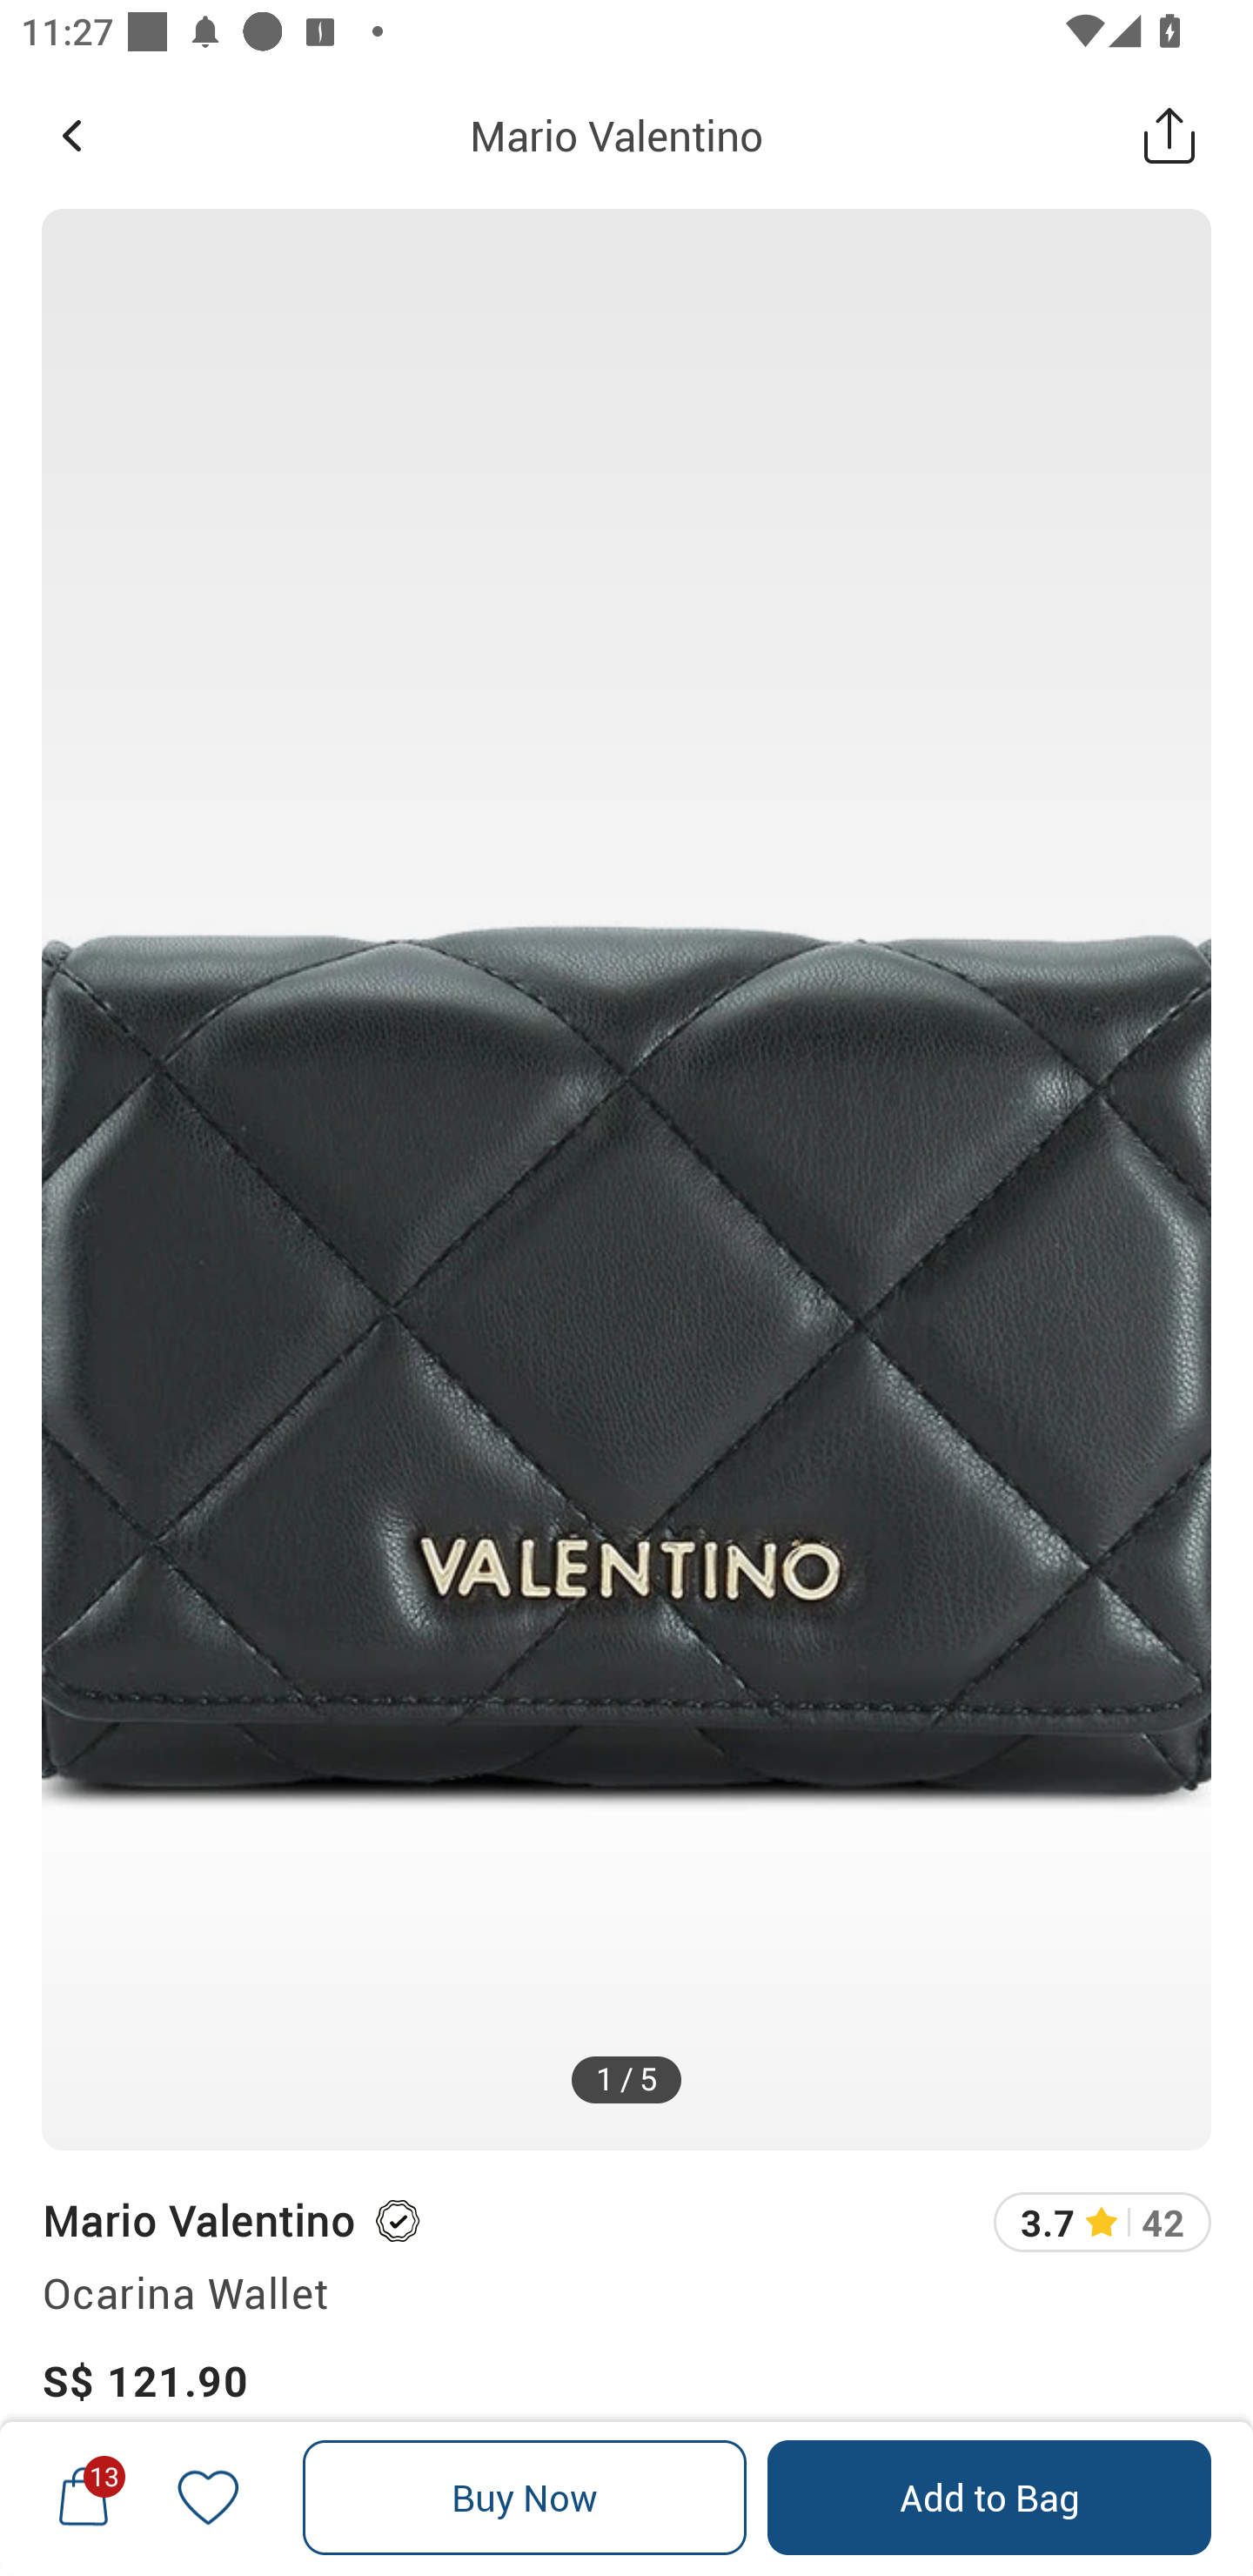  I want to click on Mario Valentino, so click(198, 2220).